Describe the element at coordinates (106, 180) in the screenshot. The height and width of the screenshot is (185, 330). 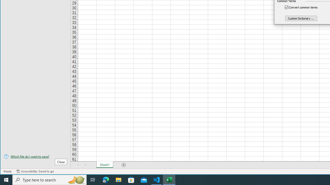
I see `Microsoft Edge` at that location.